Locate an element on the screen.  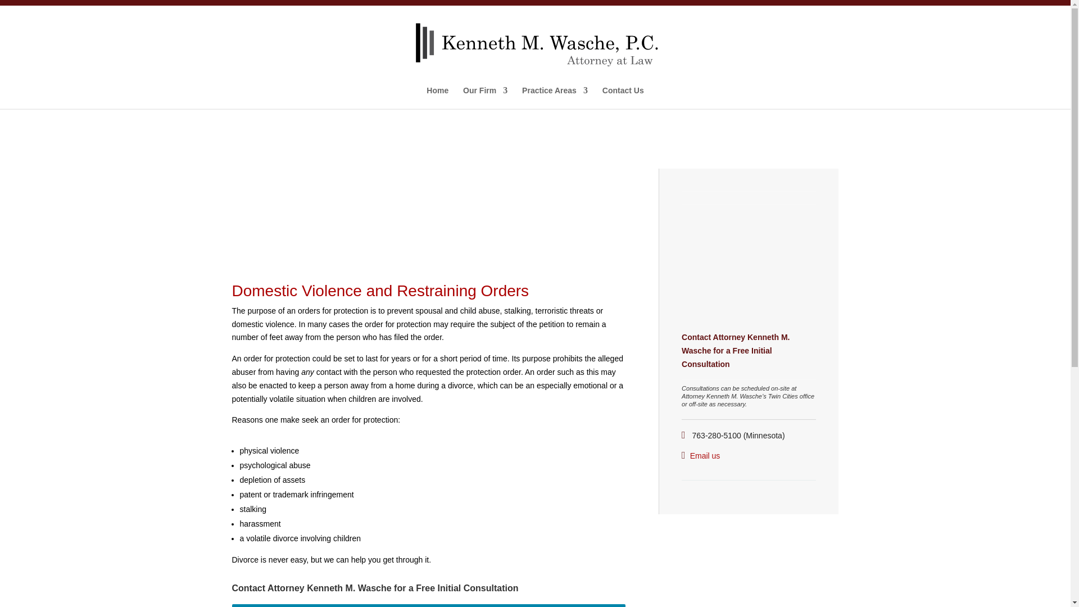
Practice Areas is located at coordinates (555, 98).